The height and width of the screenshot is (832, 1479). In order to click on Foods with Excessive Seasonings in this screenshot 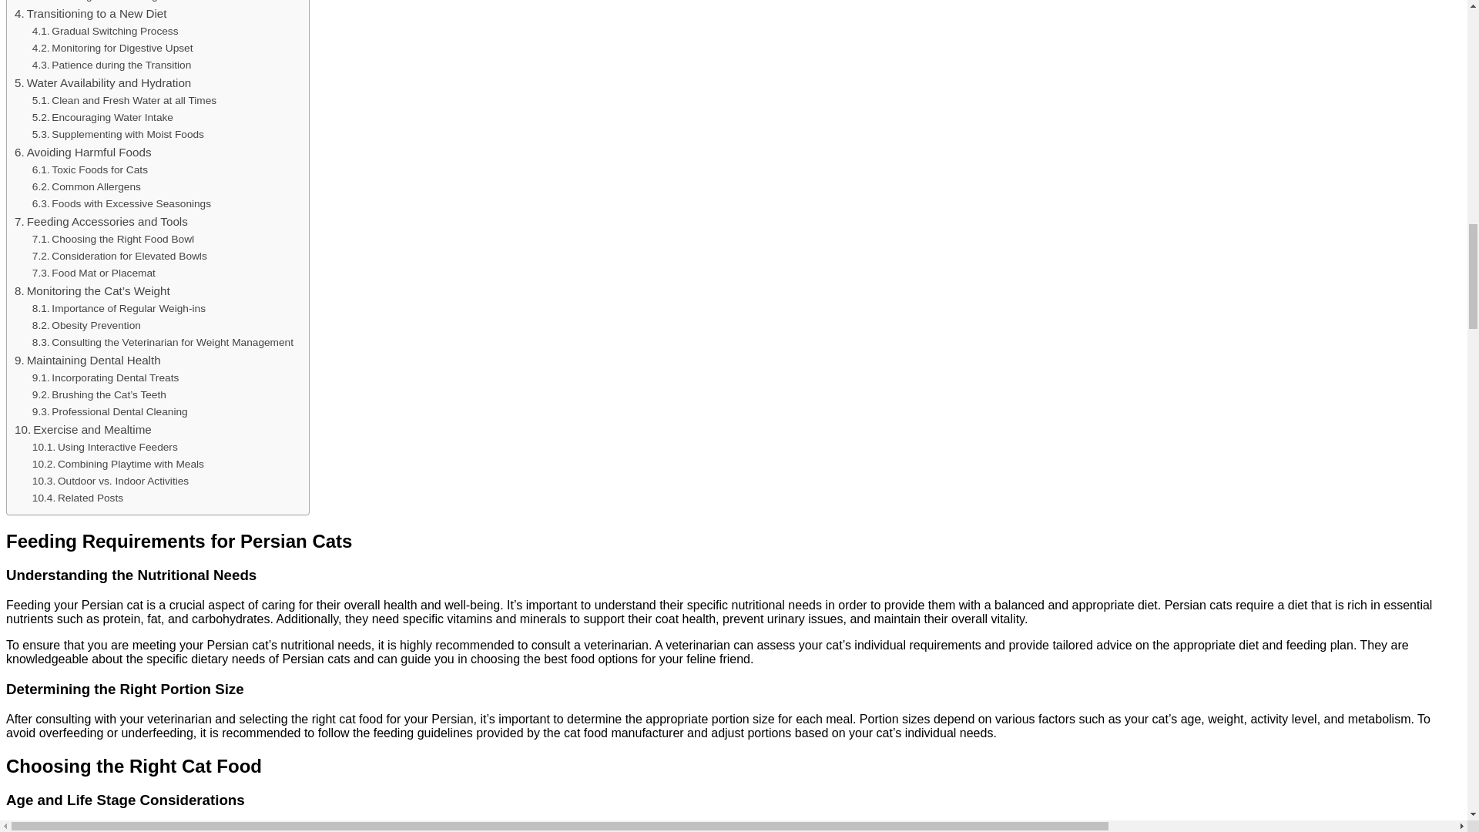, I will do `click(122, 203)`.